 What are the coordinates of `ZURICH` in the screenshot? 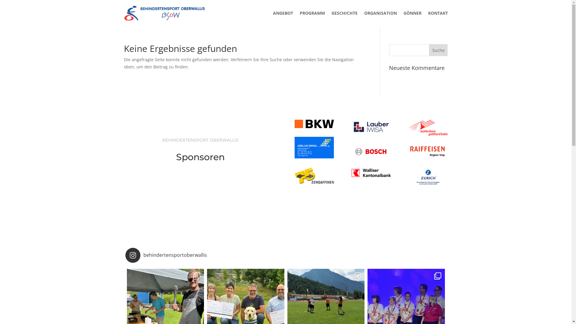 It's located at (428, 177).